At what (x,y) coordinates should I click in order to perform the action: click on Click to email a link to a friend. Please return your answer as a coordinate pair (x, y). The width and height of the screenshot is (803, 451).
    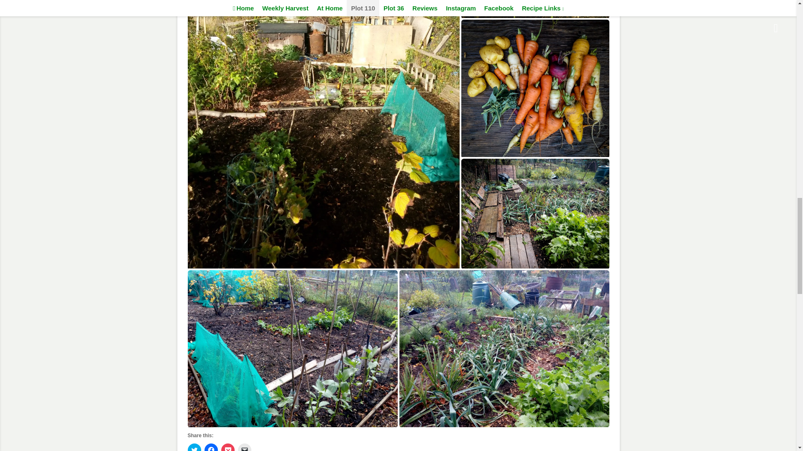
    Looking at the image, I should click on (244, 447).